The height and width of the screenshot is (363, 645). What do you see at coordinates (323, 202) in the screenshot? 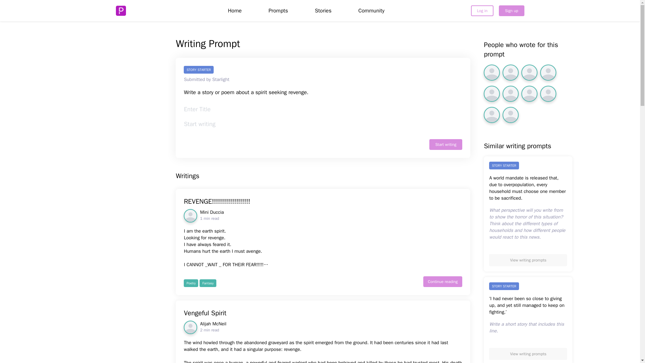
I see `Start writing` at bounding box center [323, 202].